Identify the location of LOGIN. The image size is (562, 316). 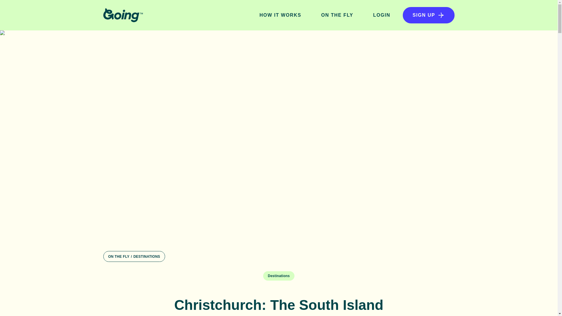
(382, 15).